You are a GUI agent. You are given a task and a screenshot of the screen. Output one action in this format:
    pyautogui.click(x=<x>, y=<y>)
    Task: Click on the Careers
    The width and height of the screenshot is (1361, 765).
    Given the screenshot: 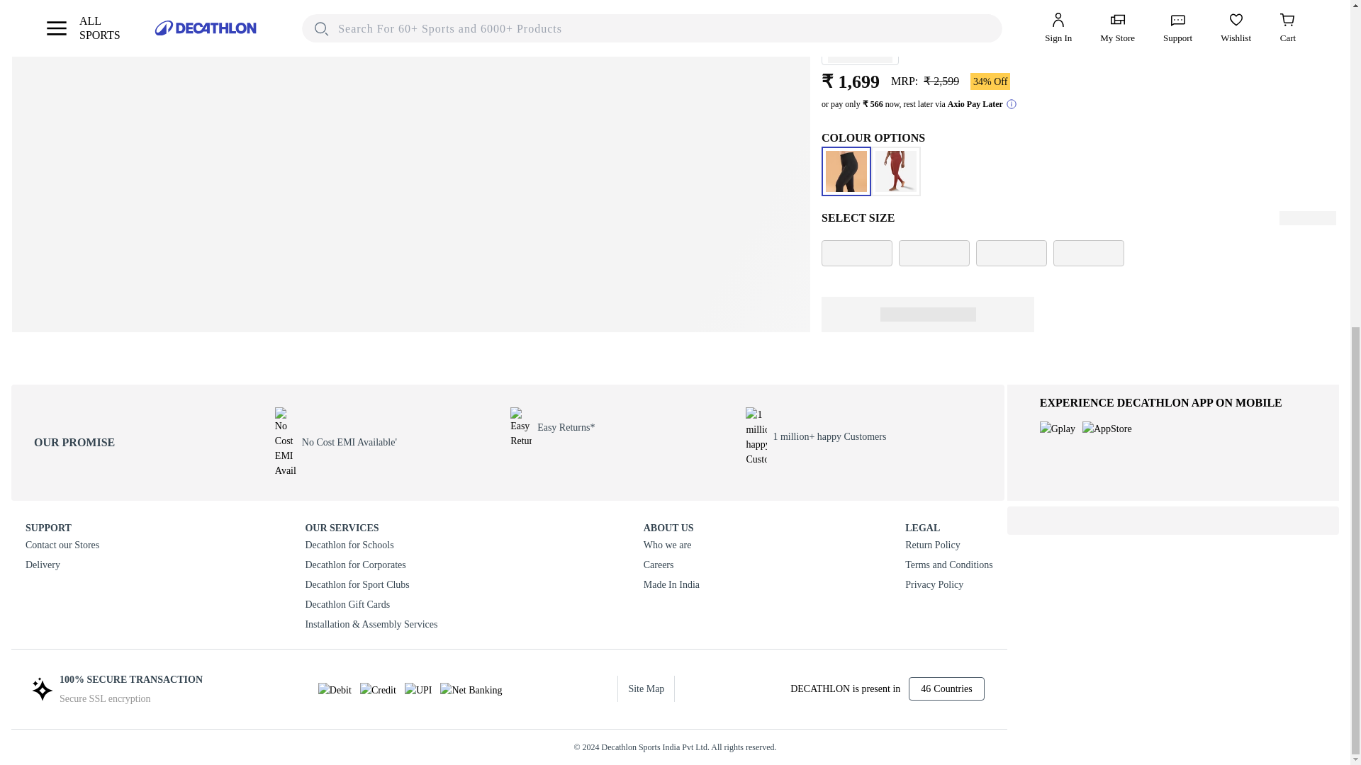 What is the action you would take?
    pyautogui.click(x=671, y=565)
    